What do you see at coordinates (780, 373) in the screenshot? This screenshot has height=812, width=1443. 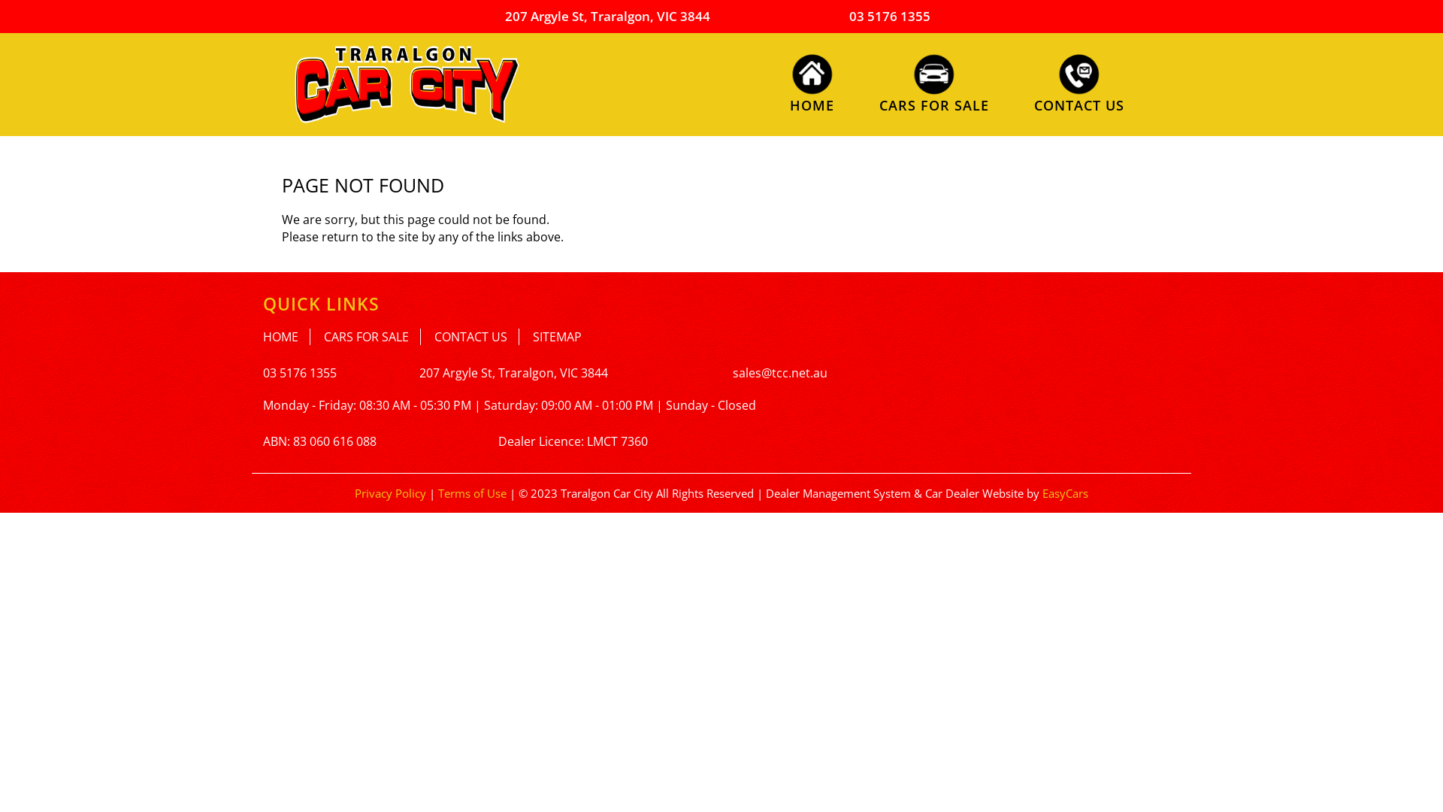 I see `sales@tcc.net.au` at bounding box center [780, 373].